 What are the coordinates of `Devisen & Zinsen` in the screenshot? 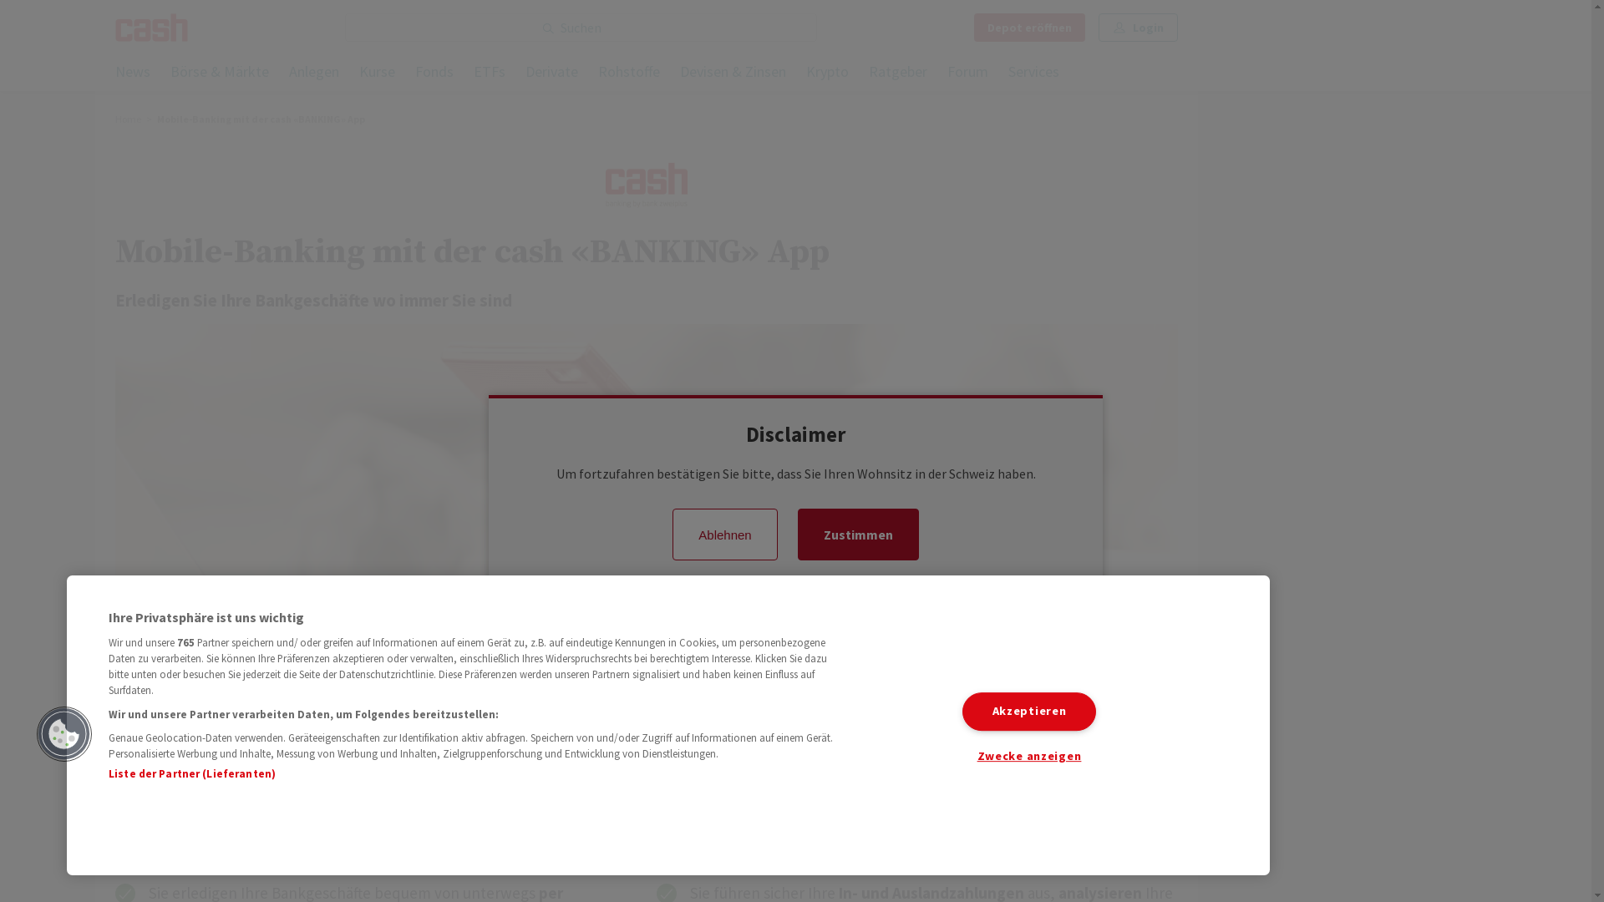 It's located at (733, 73).